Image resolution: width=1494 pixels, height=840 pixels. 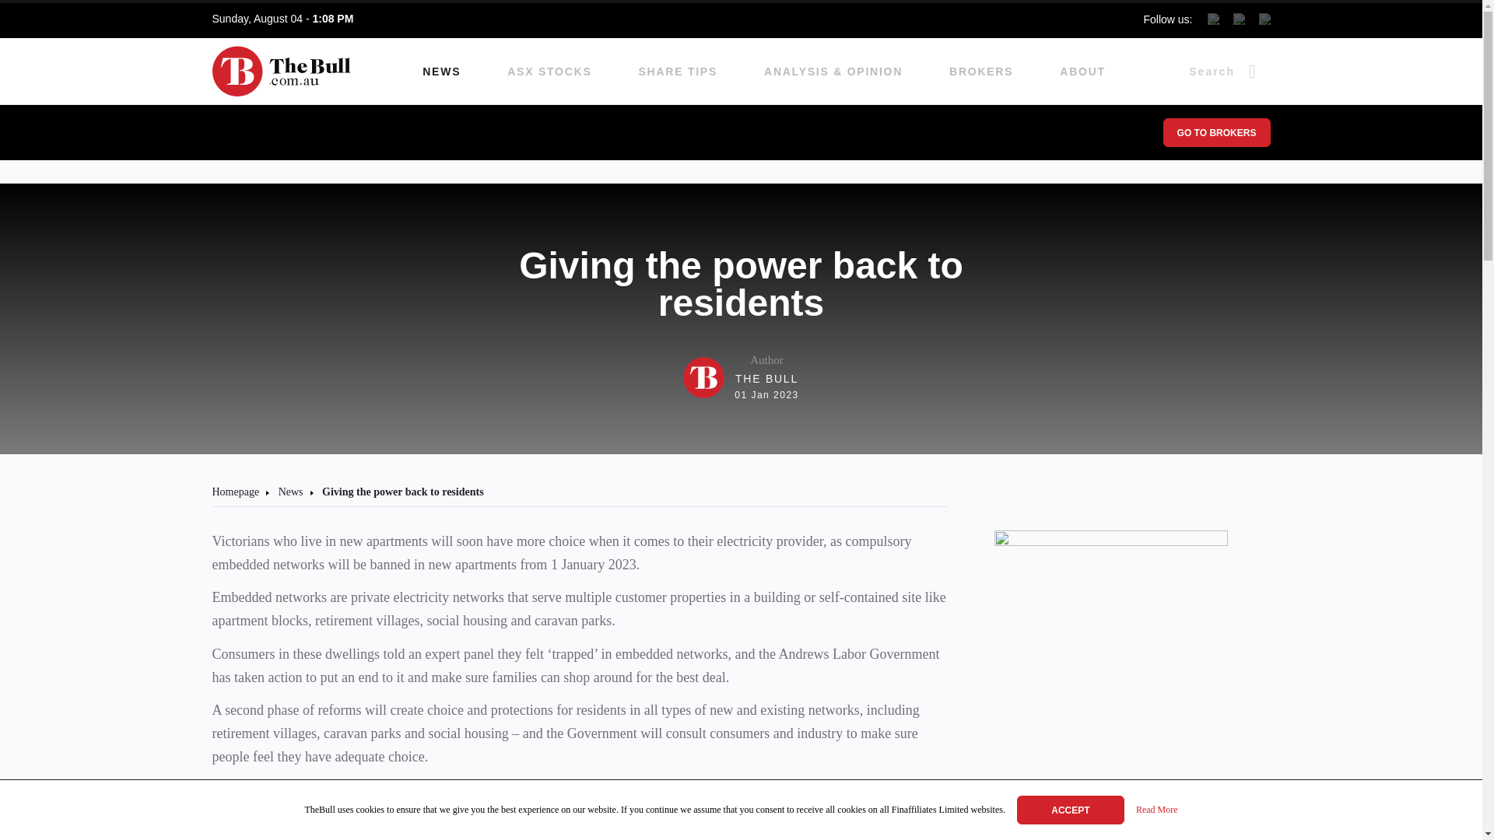 What do you see at coordinates (441, 72) in the screenshot?
I see `NEWS` at bounding box center [441, 72].